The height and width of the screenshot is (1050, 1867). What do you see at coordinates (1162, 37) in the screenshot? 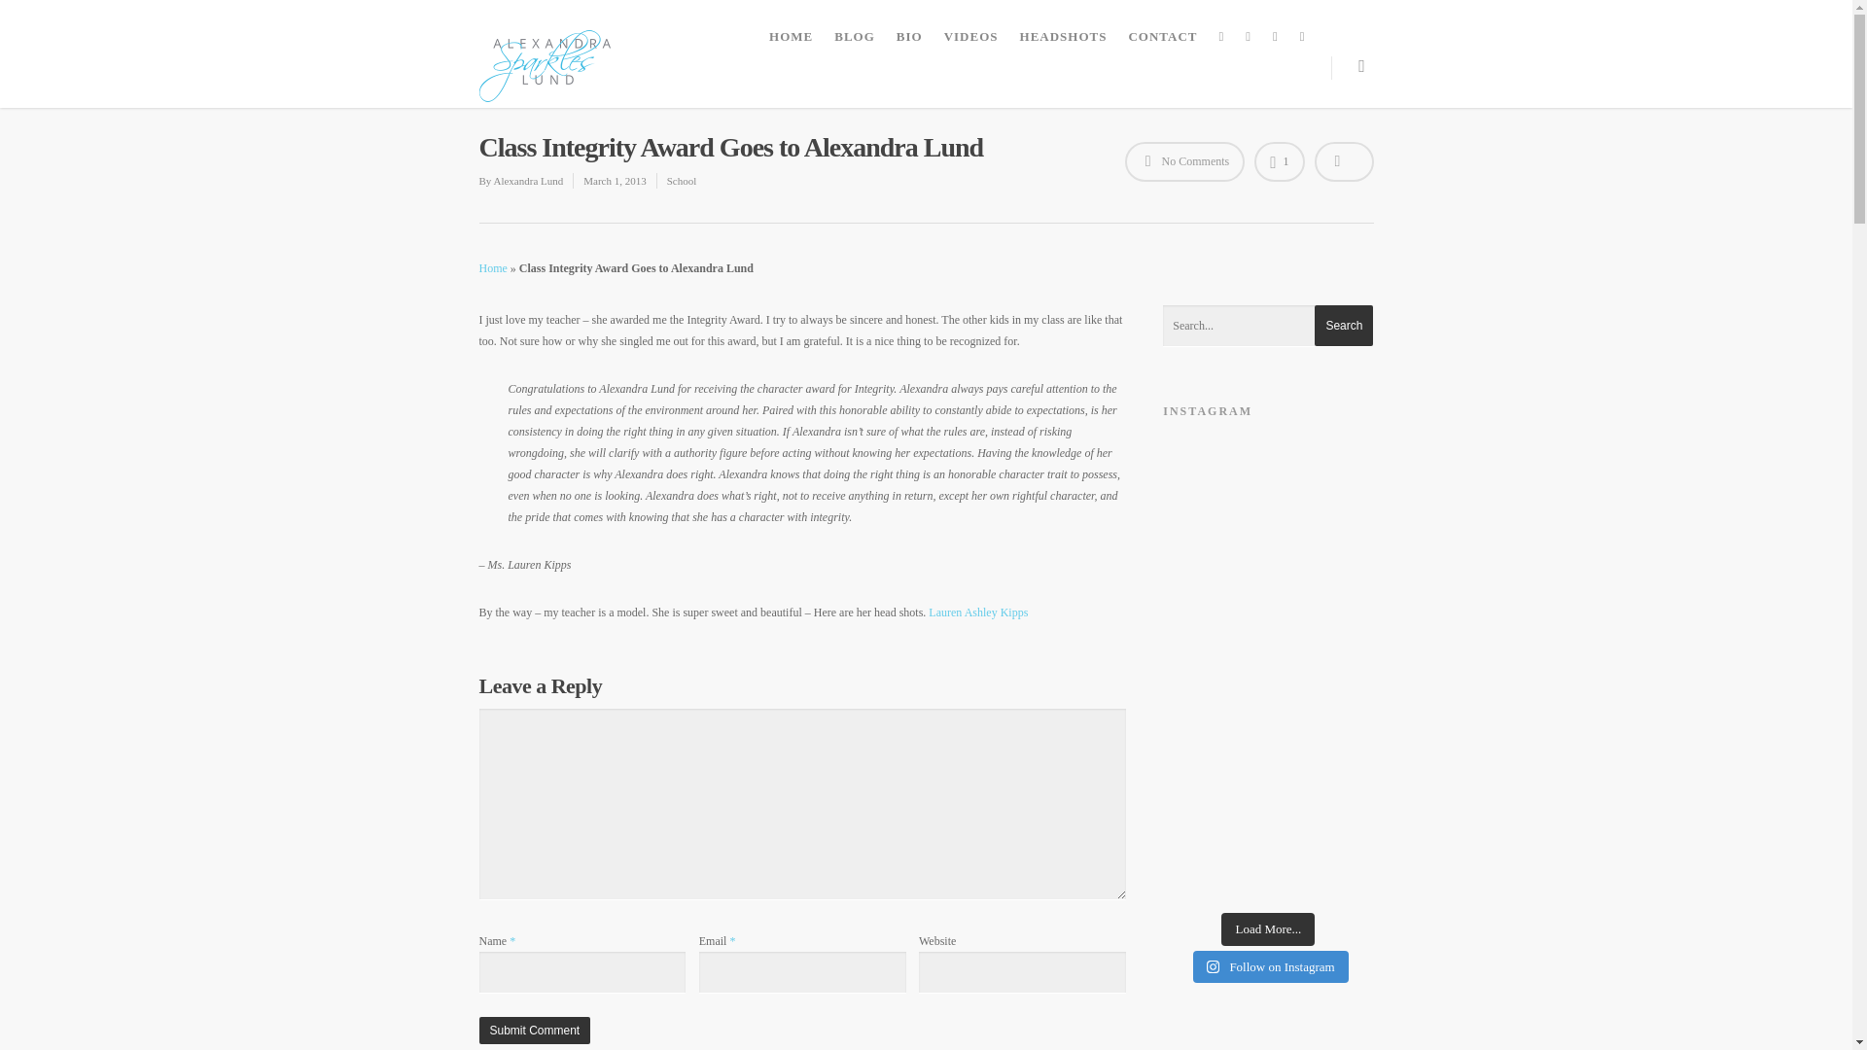
I see `CONTACT` at bounding box center [1162, 37].